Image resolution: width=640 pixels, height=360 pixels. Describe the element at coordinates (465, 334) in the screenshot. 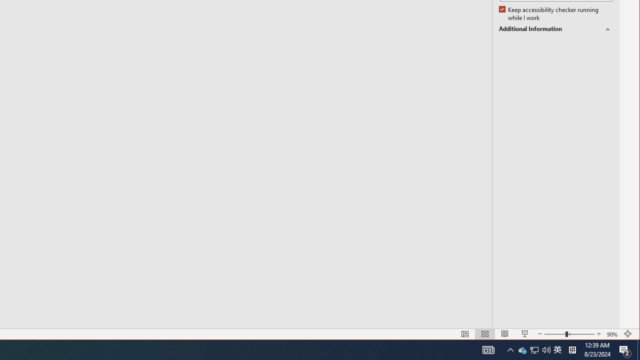

I see `Normal` at that location.